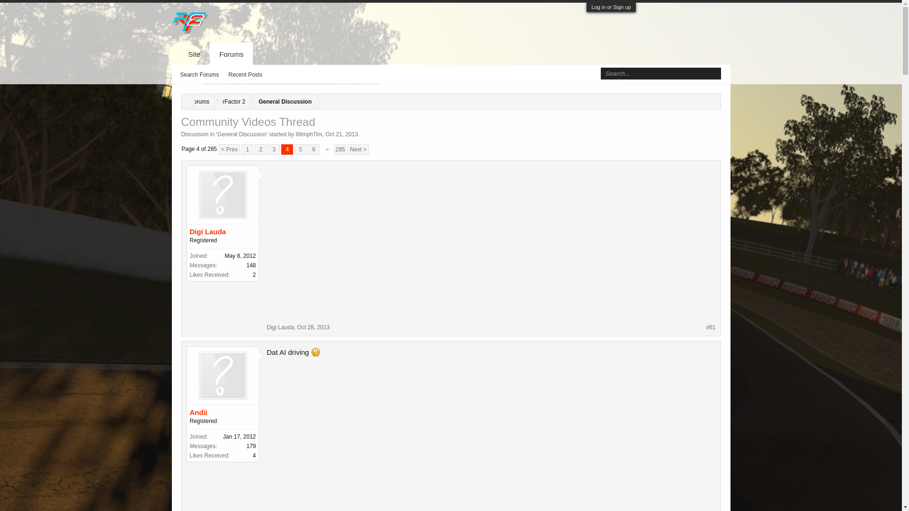  What do you see at coordinates (222, 232) in the screenshot?
I see `Digi Lauda` at bounding box center [222, 232].